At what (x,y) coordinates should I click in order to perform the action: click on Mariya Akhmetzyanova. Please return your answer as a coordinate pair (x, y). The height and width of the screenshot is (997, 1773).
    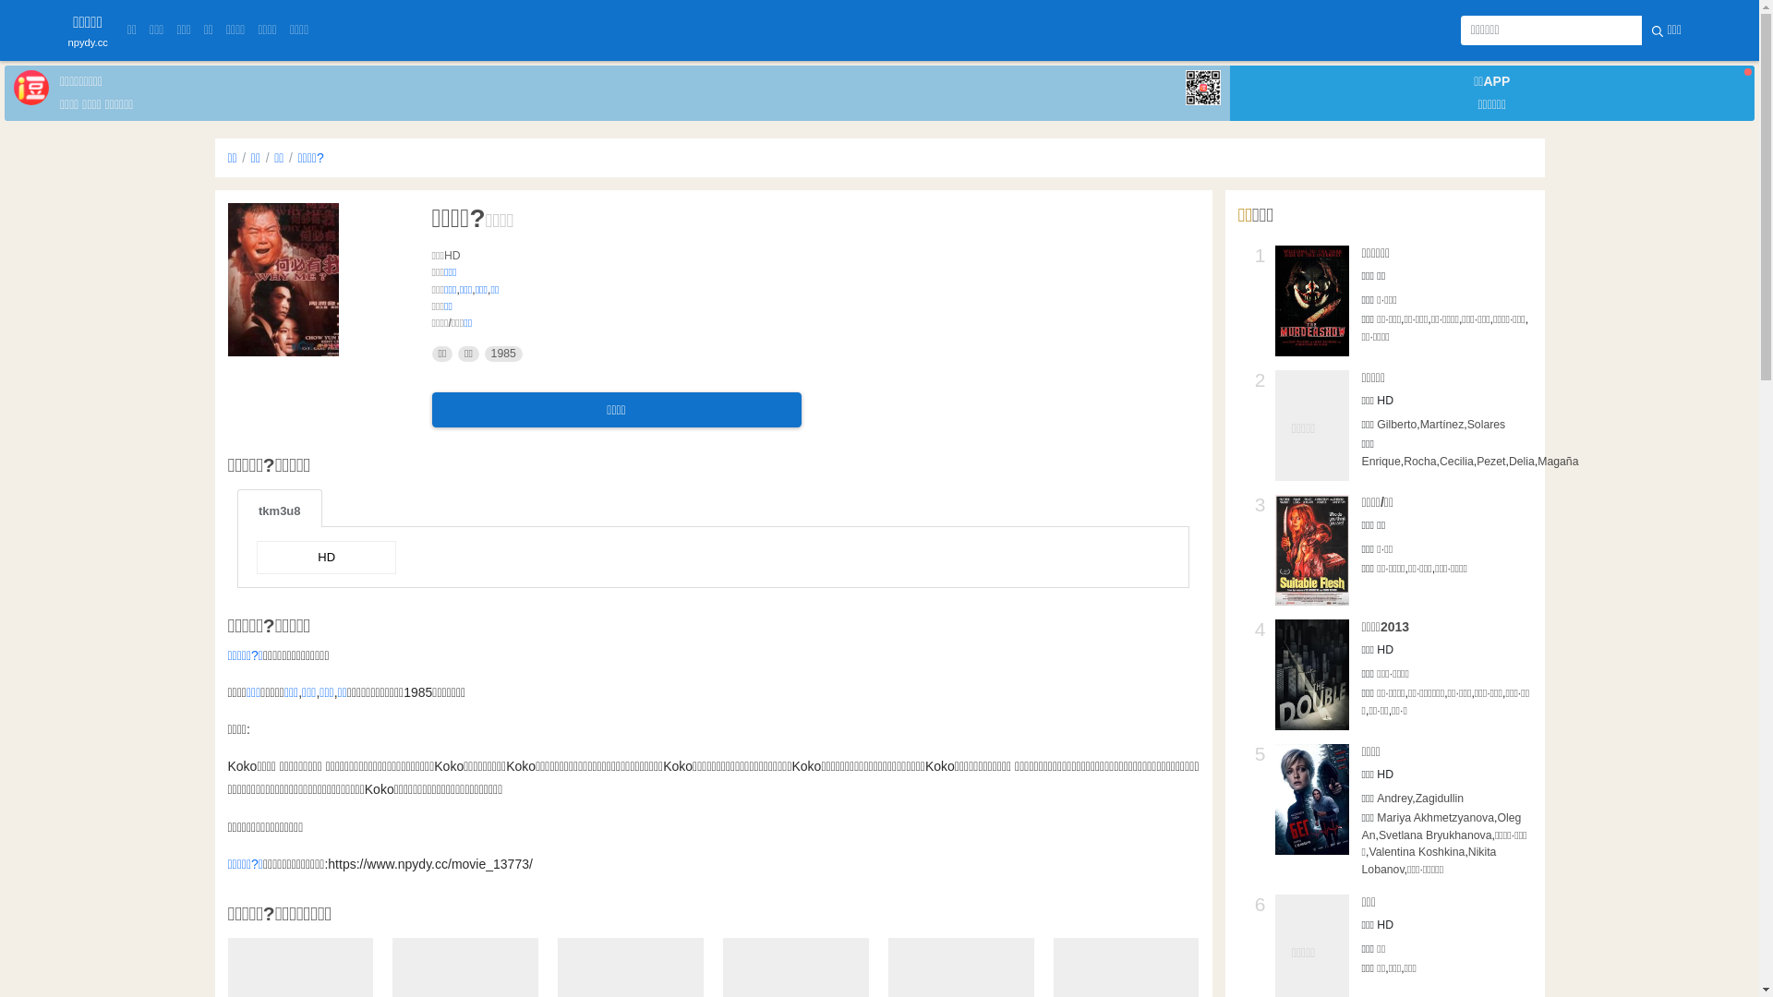
    Looking at the image, I should click on (1435, 818).